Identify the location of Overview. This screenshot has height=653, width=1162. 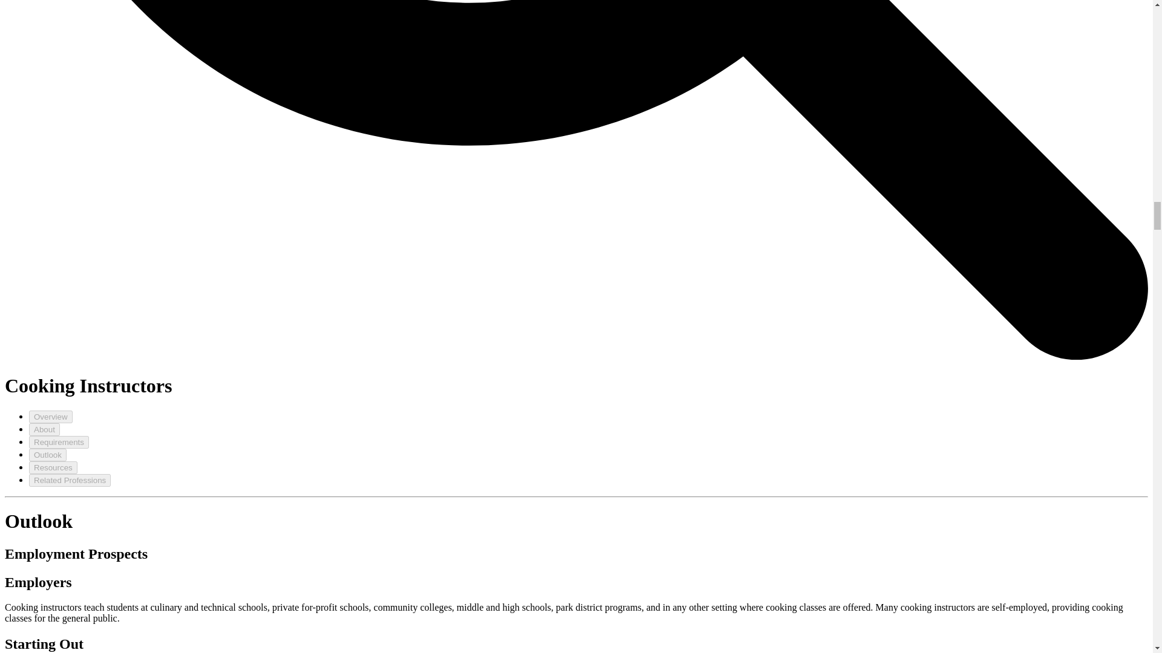
(51, 417).